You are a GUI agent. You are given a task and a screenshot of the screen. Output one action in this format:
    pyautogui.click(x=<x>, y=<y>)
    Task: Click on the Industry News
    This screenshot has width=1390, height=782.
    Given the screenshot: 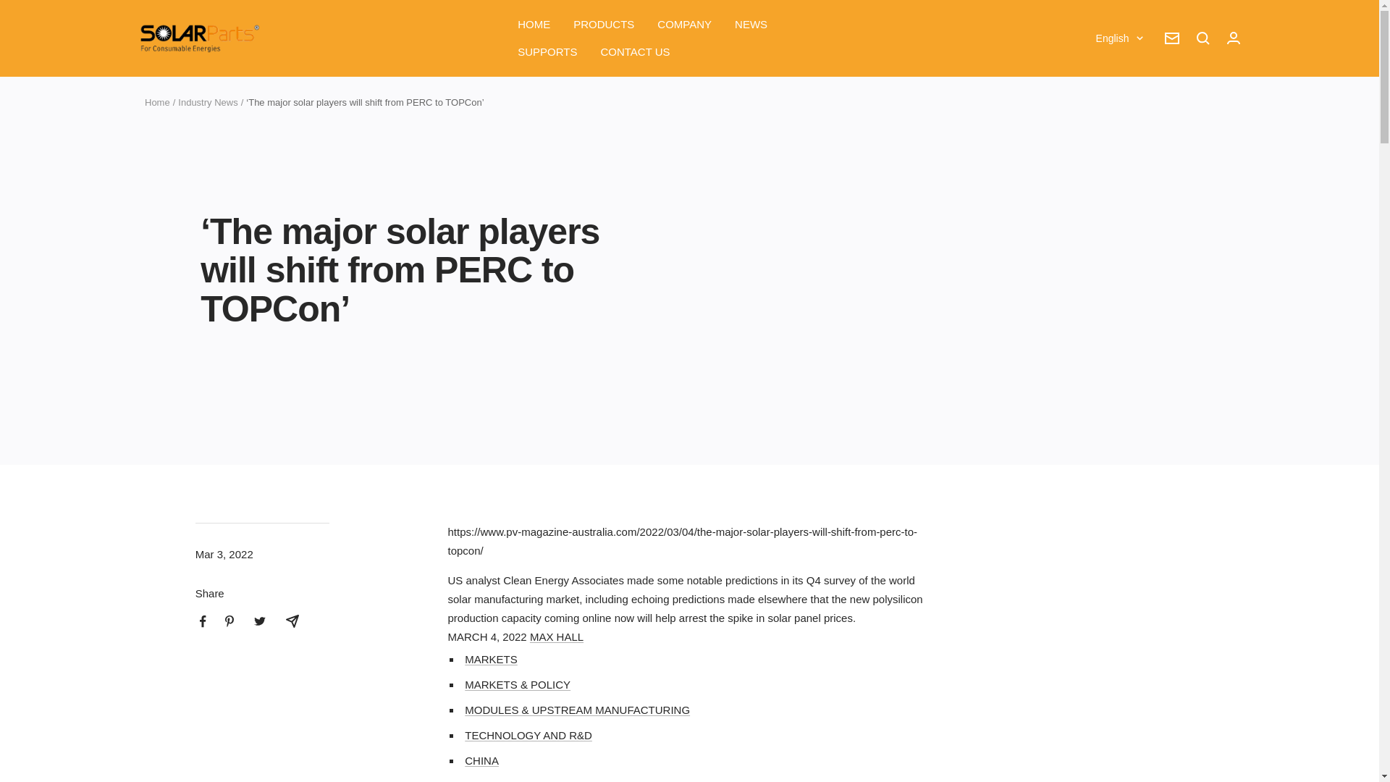 What is the action you would take?
    pyautogui.click(x=207, y=102)
    